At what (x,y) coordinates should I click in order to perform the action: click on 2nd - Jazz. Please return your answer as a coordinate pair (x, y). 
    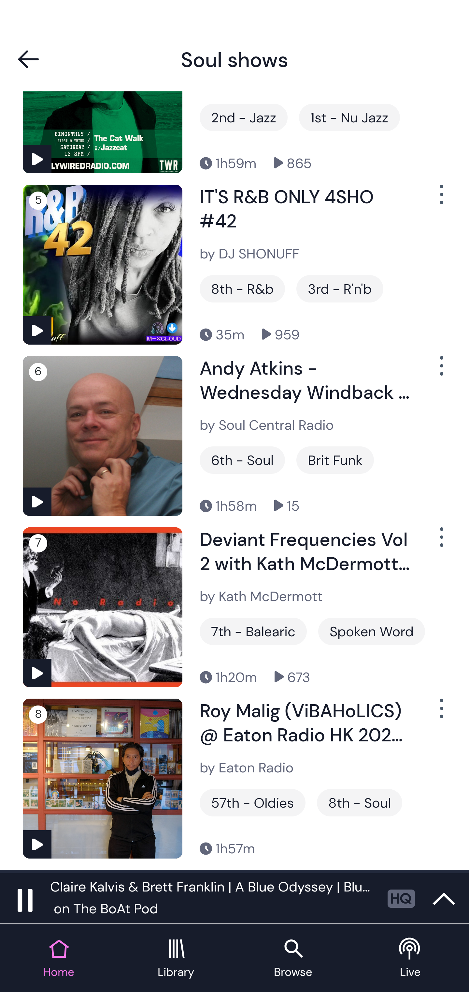
    Looking at the image, I should click on (244, 117).